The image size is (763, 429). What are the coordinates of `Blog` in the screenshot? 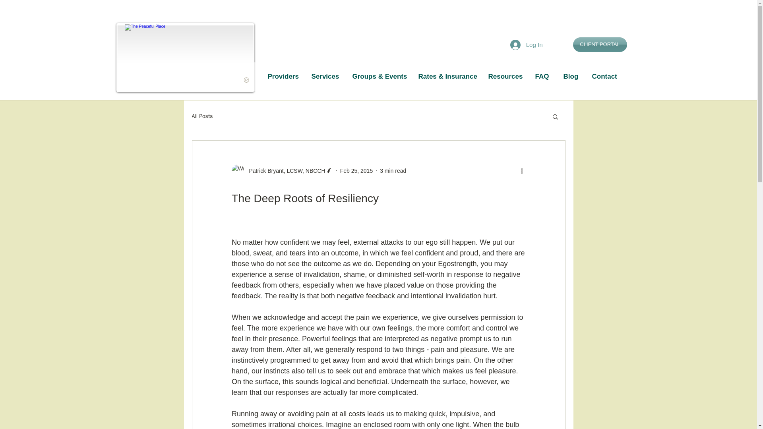 It's located at (571, 76).